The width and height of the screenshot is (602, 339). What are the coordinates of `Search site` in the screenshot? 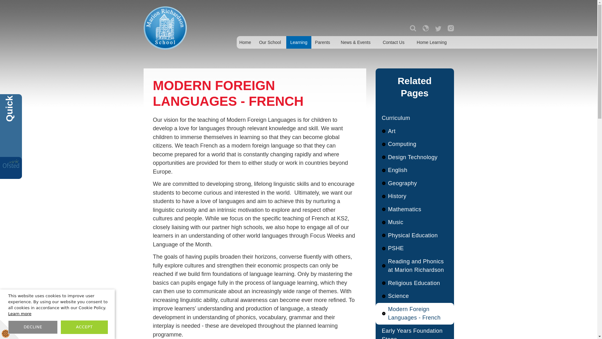 It's located at (413, 28).